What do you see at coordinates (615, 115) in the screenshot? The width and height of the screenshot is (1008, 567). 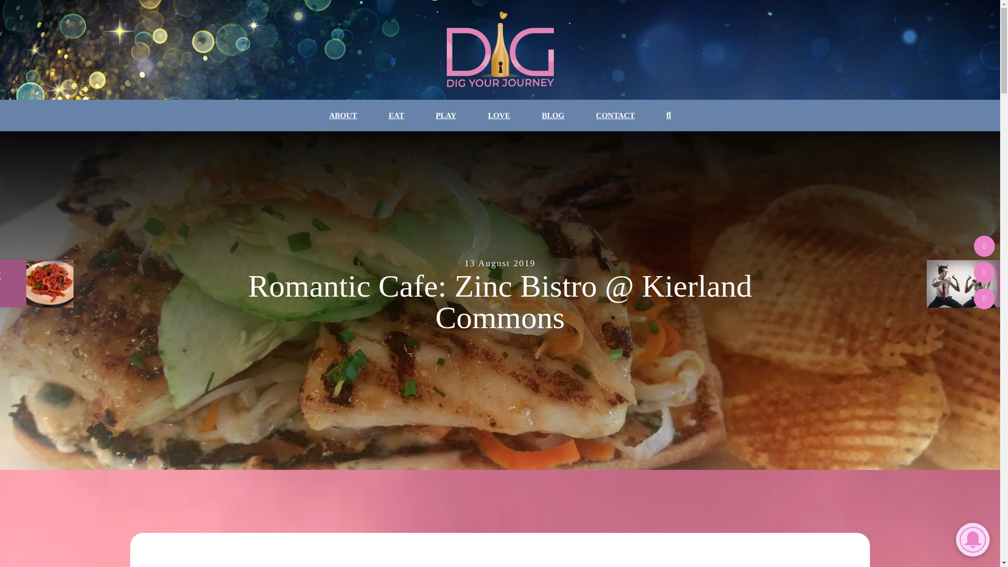 I see `CONTACT` at bounding box center [615, 115].